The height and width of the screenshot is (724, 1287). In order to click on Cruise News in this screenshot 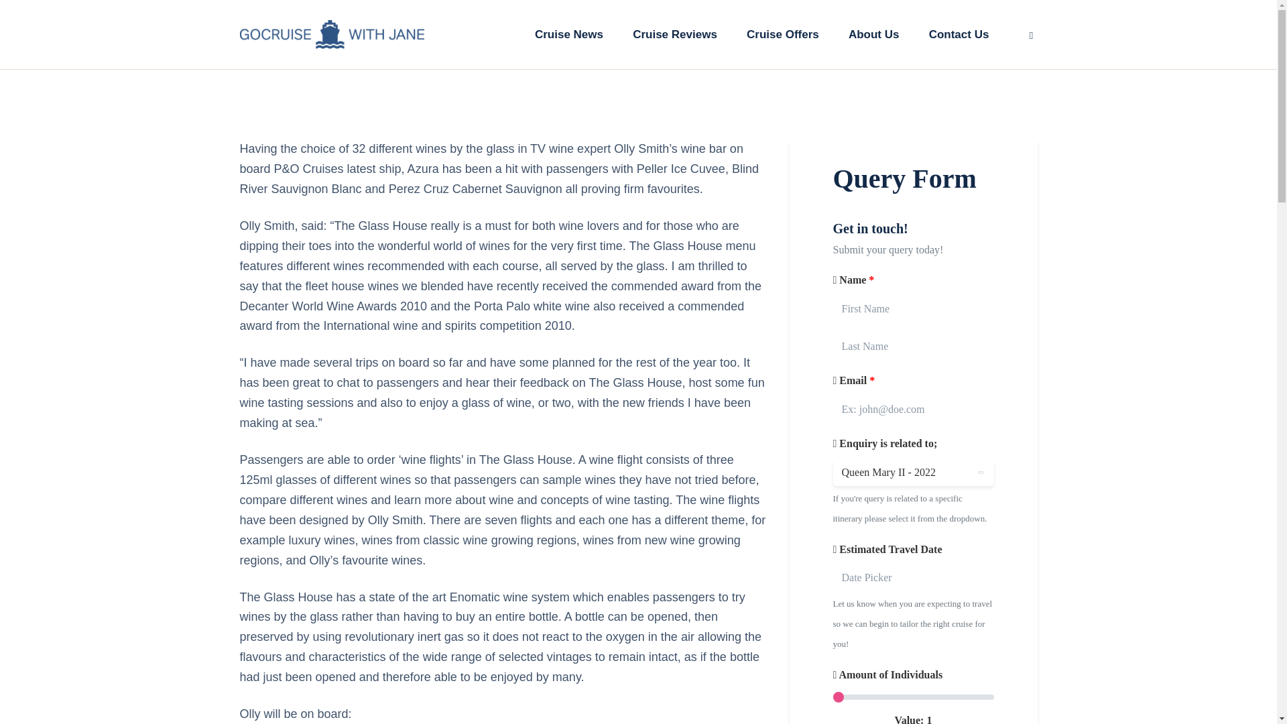, I will do `click(568, 34)`.